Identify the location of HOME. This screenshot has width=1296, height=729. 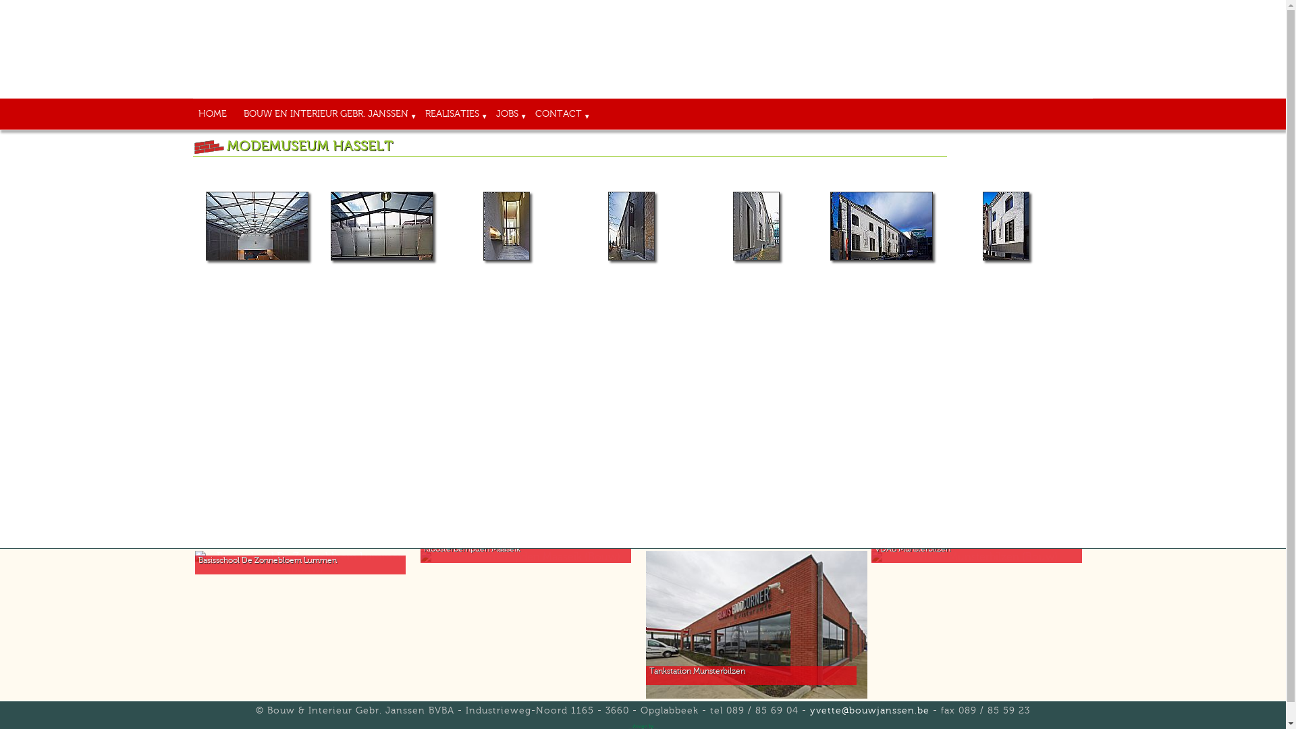
(215, 115).